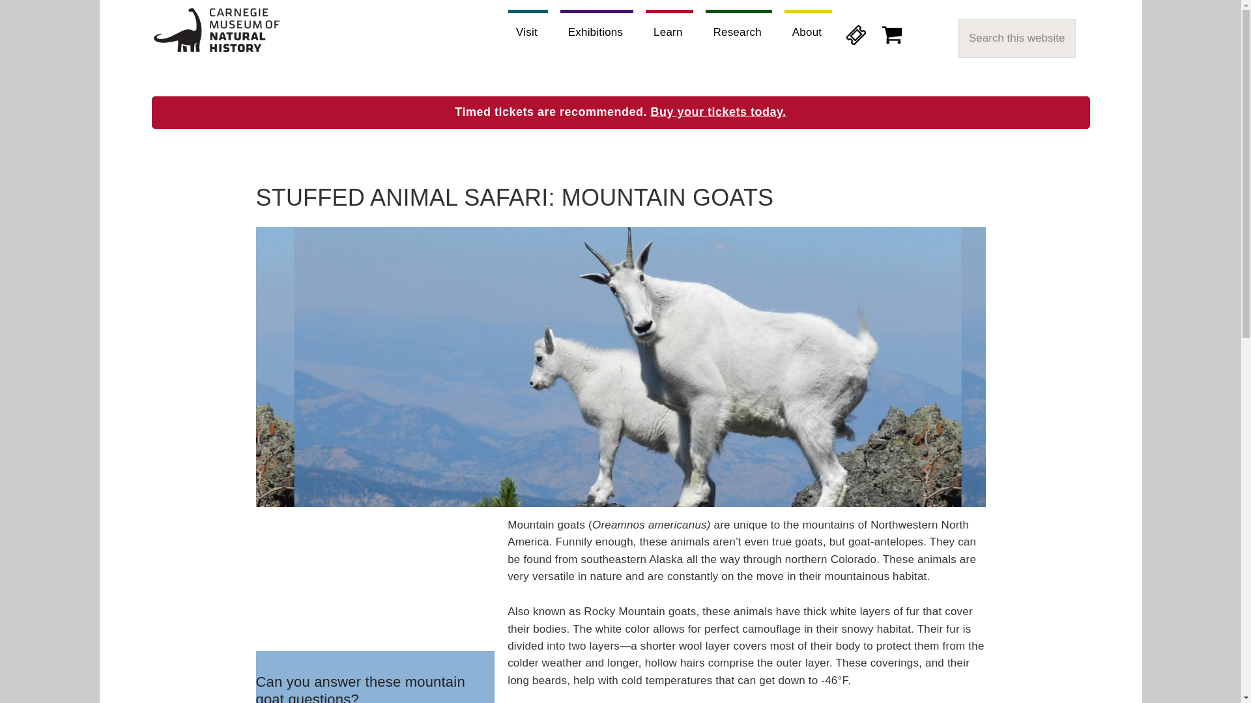 The height and width of the screenshot is (703, 1251). I want to click on Learn, so click(669, 29).